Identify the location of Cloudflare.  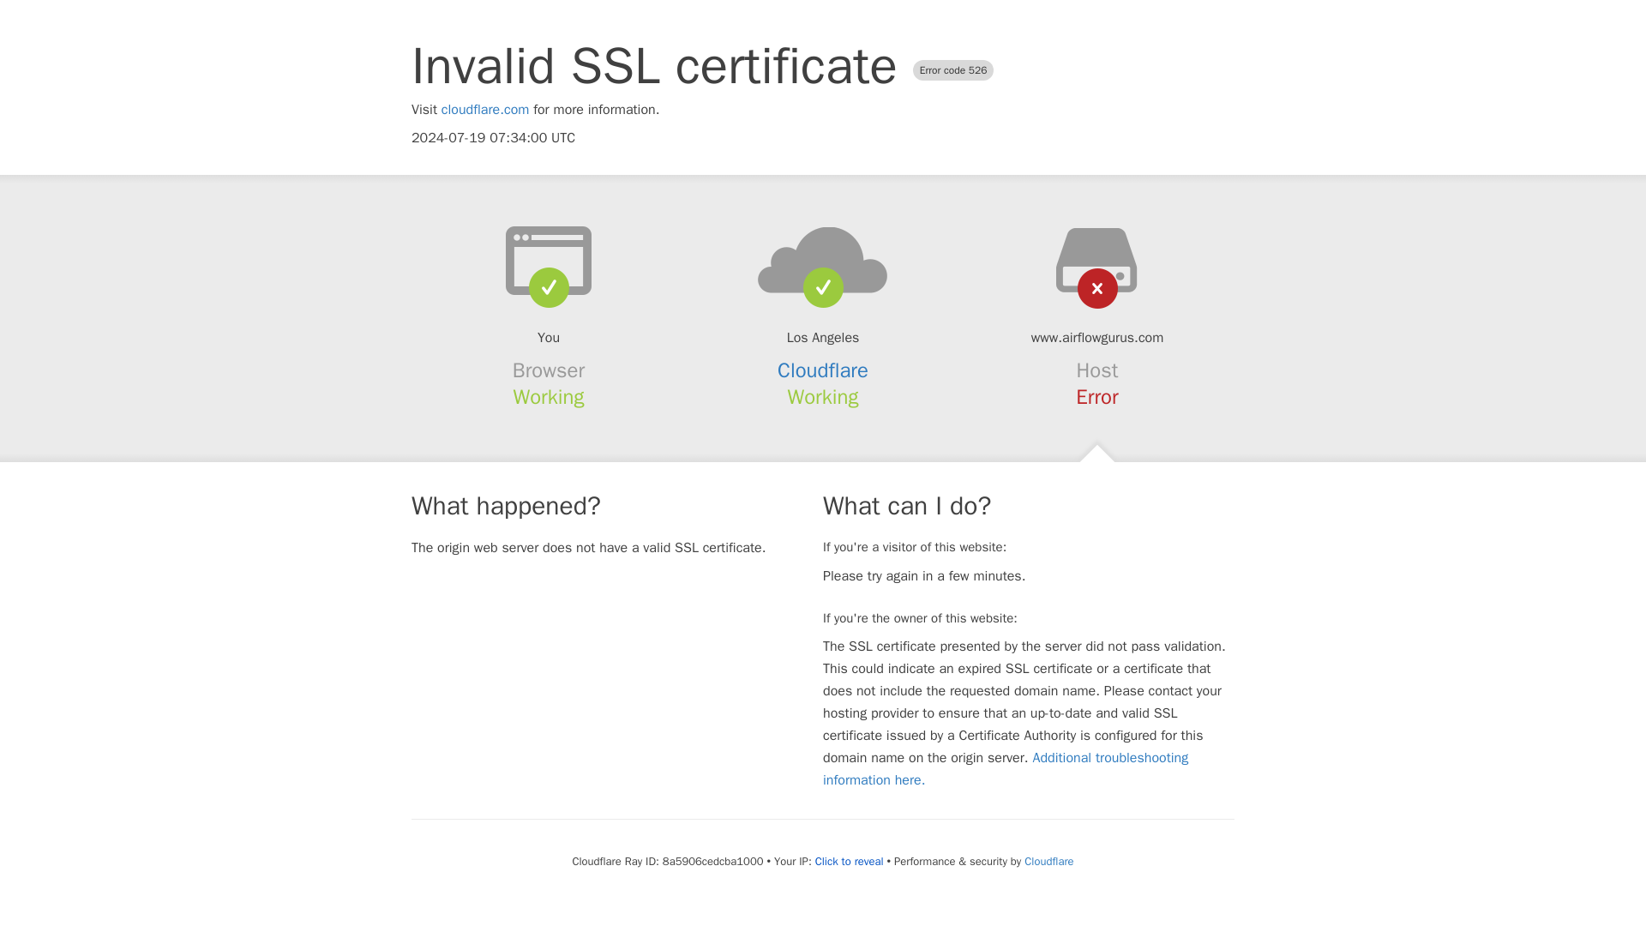
(1048, 861).